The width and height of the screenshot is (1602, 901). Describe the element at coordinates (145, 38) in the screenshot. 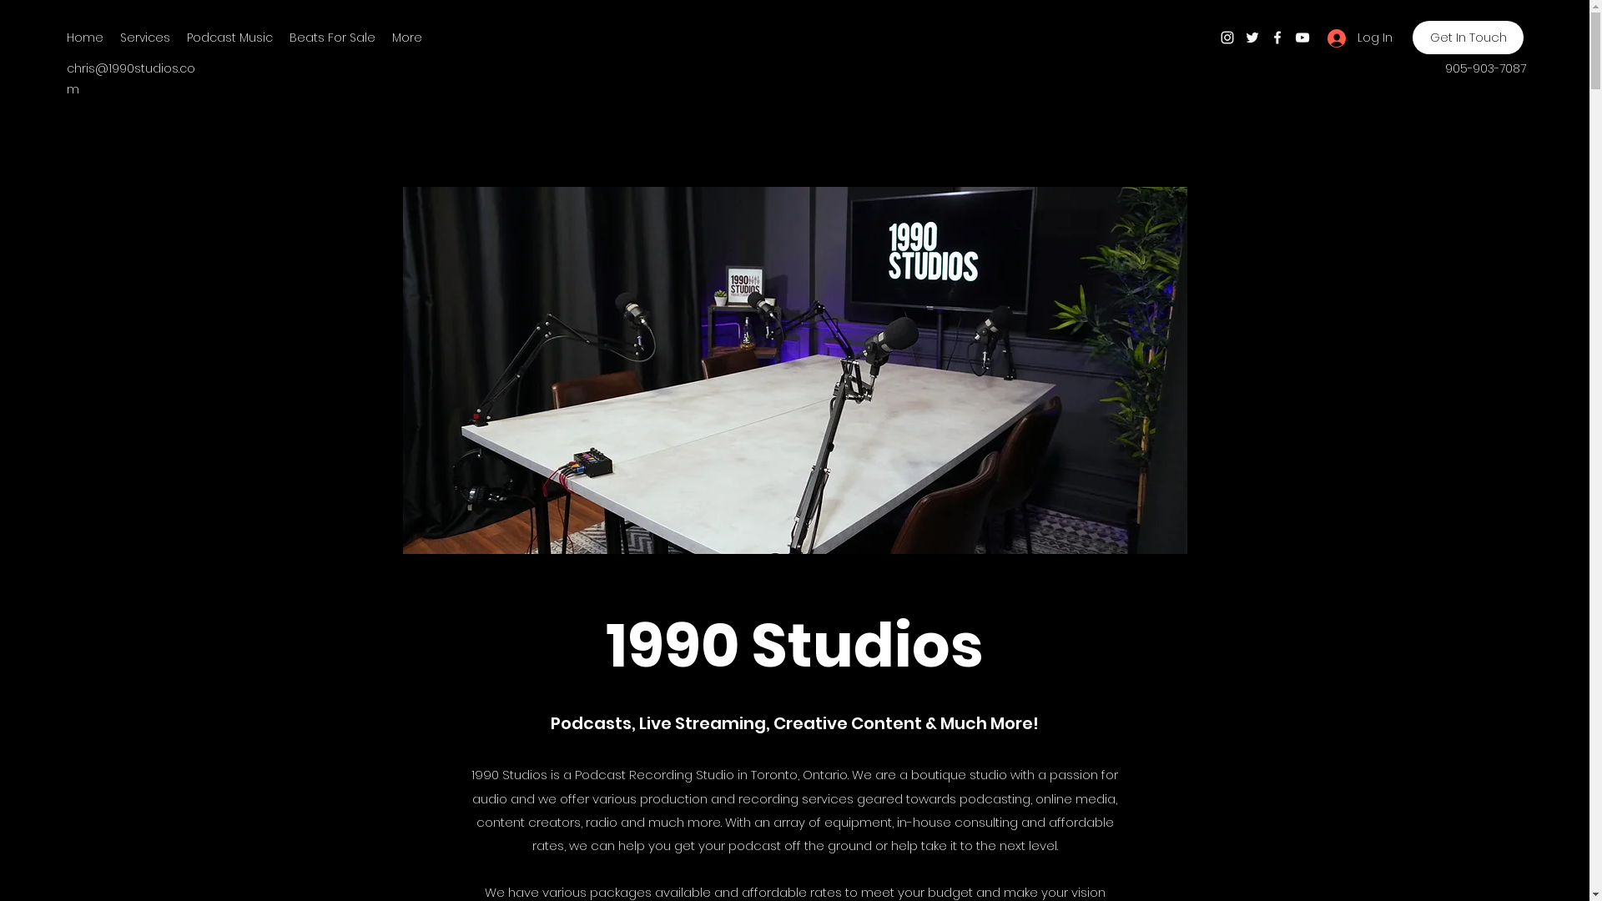

I see `Services` at that location.